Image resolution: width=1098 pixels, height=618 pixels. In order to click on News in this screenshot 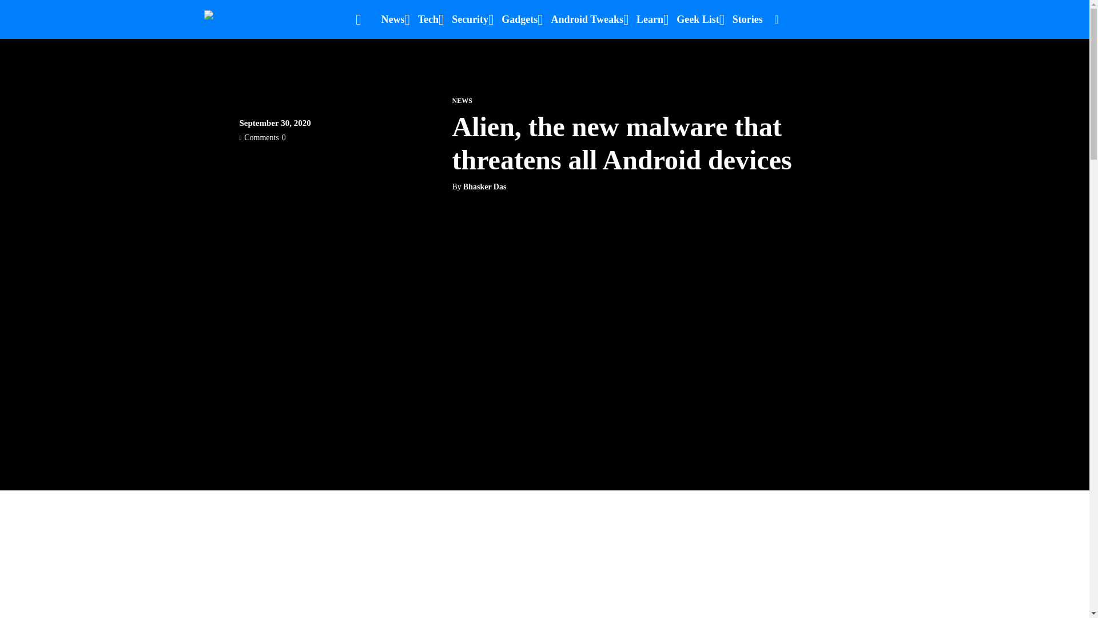, I will do `click(392, 19)`.